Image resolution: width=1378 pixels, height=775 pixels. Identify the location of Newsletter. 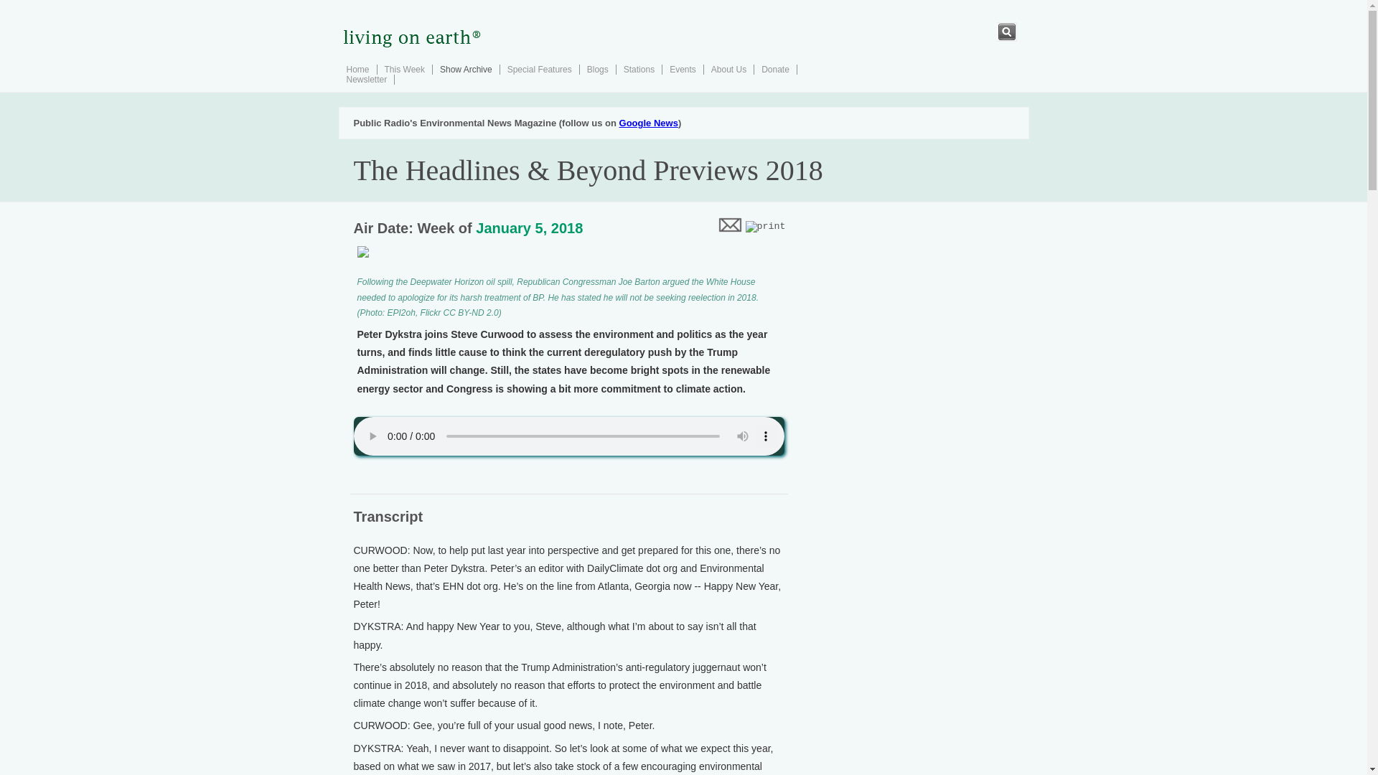
(366, 79).